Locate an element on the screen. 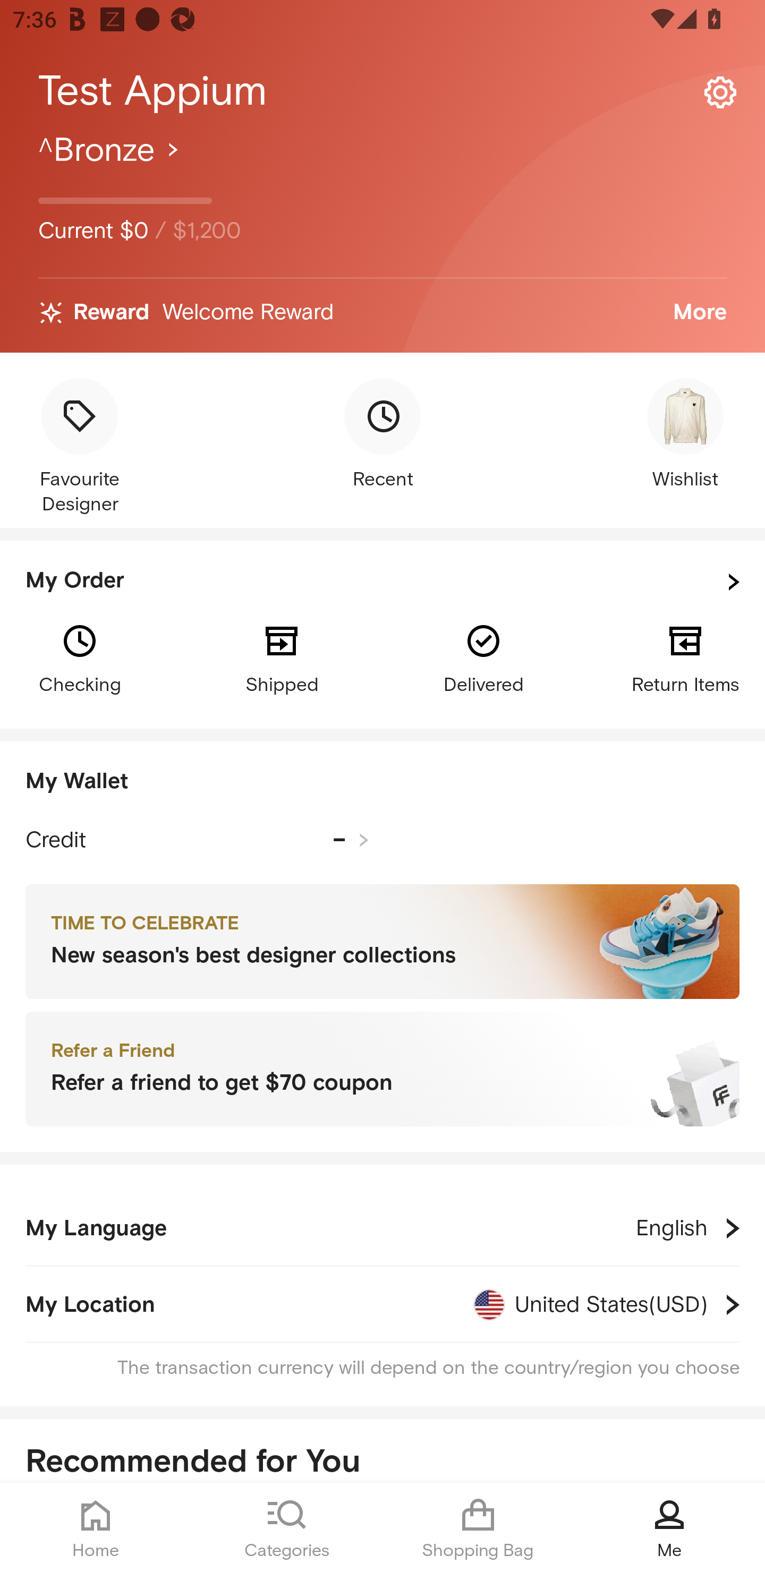  Reward Welcome Reward More is located at coordinates (382, 313).